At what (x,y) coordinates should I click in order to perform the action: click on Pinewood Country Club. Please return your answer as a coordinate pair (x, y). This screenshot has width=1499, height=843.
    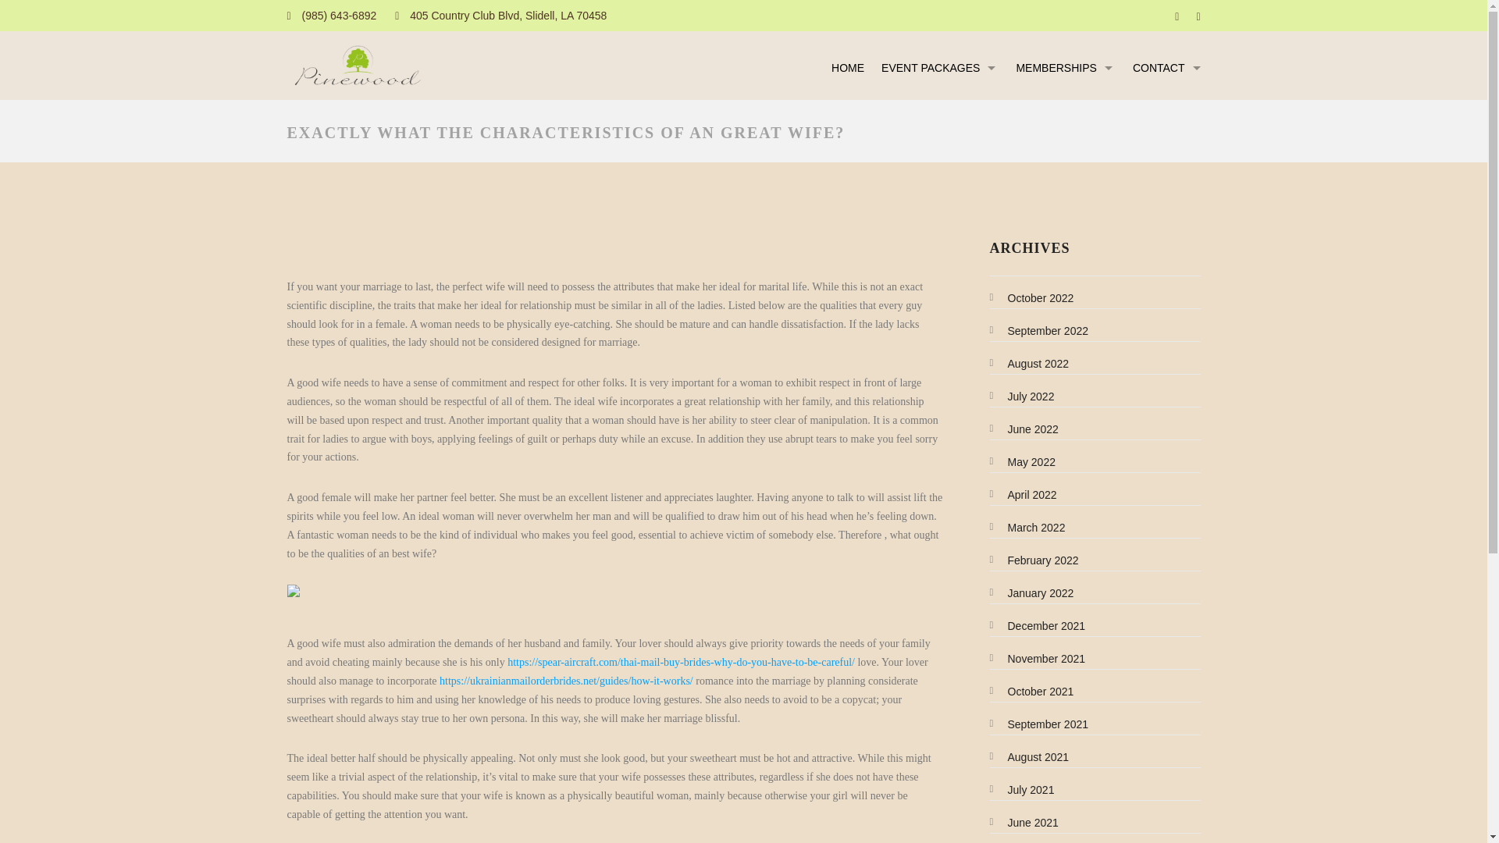
    Looking at the image, I should click on (358, 66).